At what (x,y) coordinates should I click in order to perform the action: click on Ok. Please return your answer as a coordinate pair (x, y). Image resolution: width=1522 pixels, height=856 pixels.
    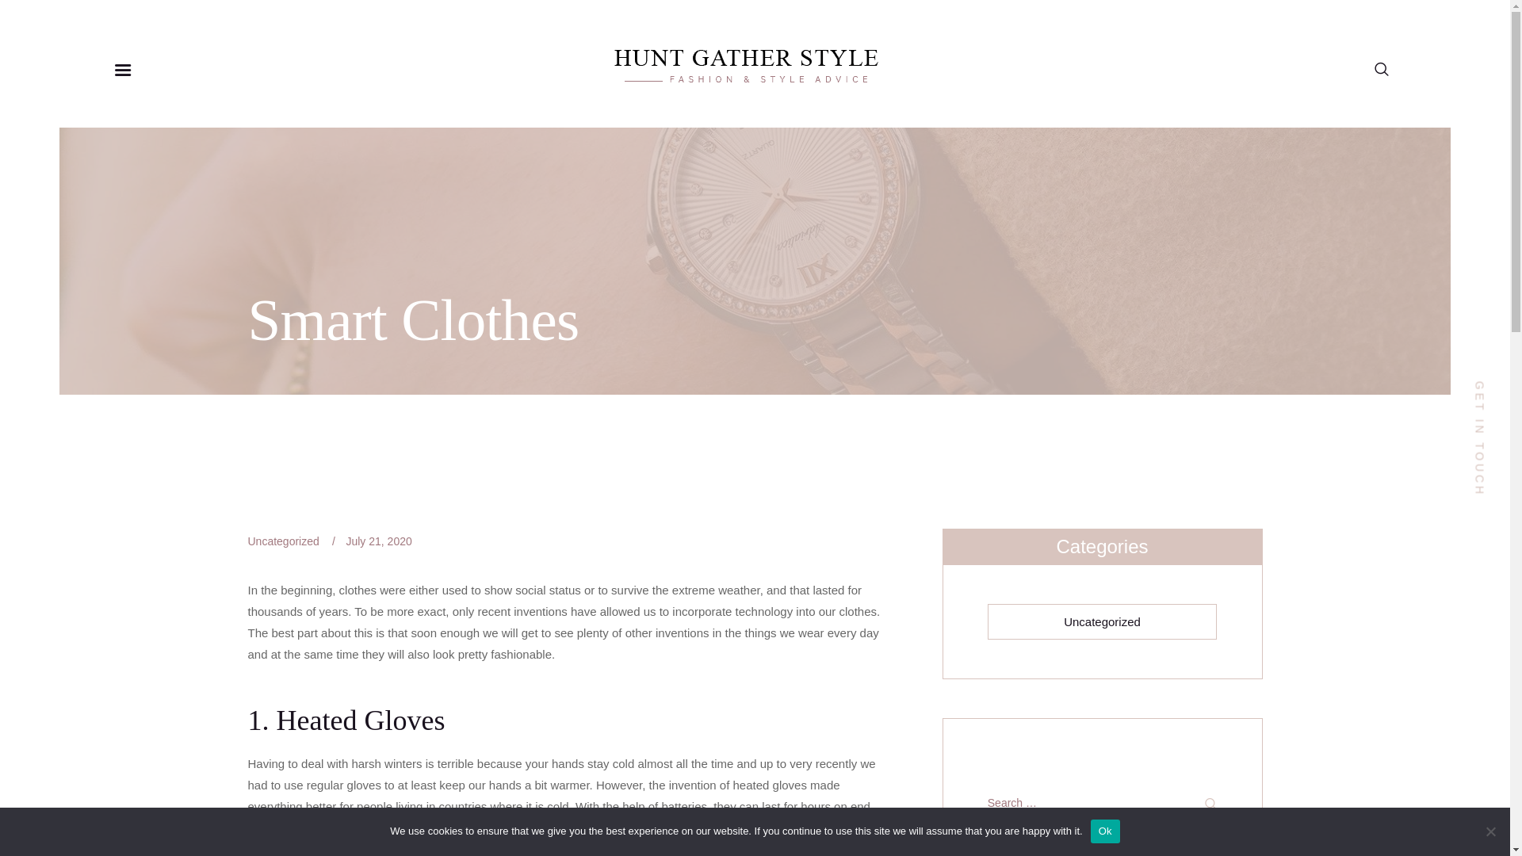
    Looking at the image, I should click on (1105, 831).